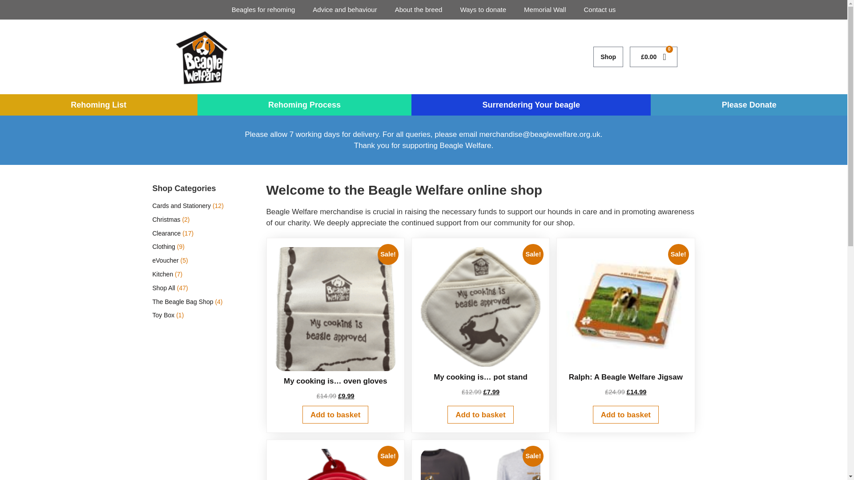 The image size is (854, 480). What do you see at coordinates (345, 9) in the screenshot?
I see `Advice and behaviour` at bounding box center [345, 9].